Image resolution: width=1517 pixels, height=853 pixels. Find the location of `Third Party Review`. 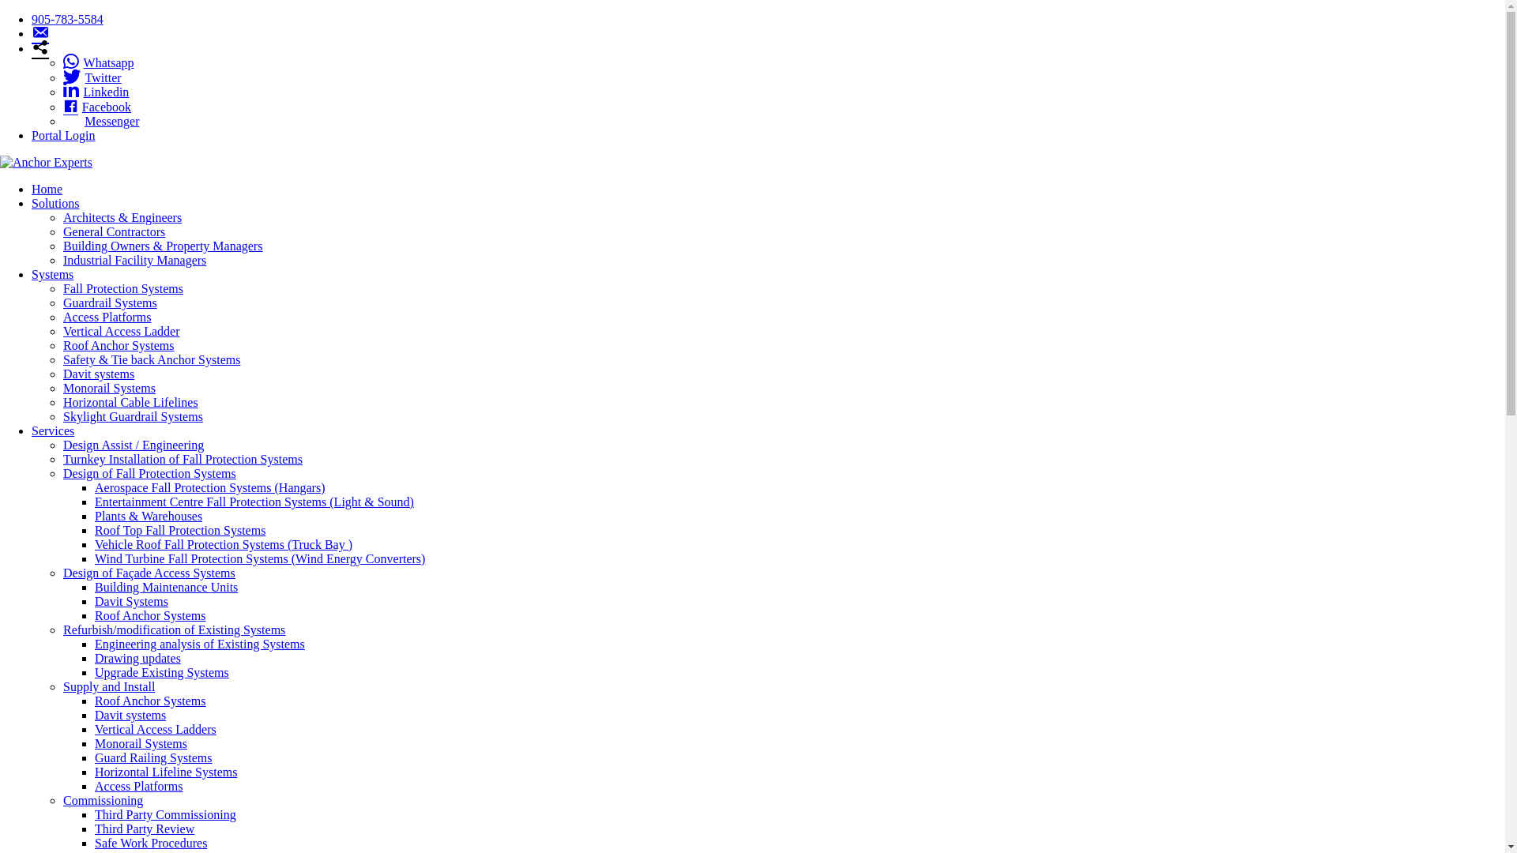

Third Party Review is located at coordinates (144, 829).